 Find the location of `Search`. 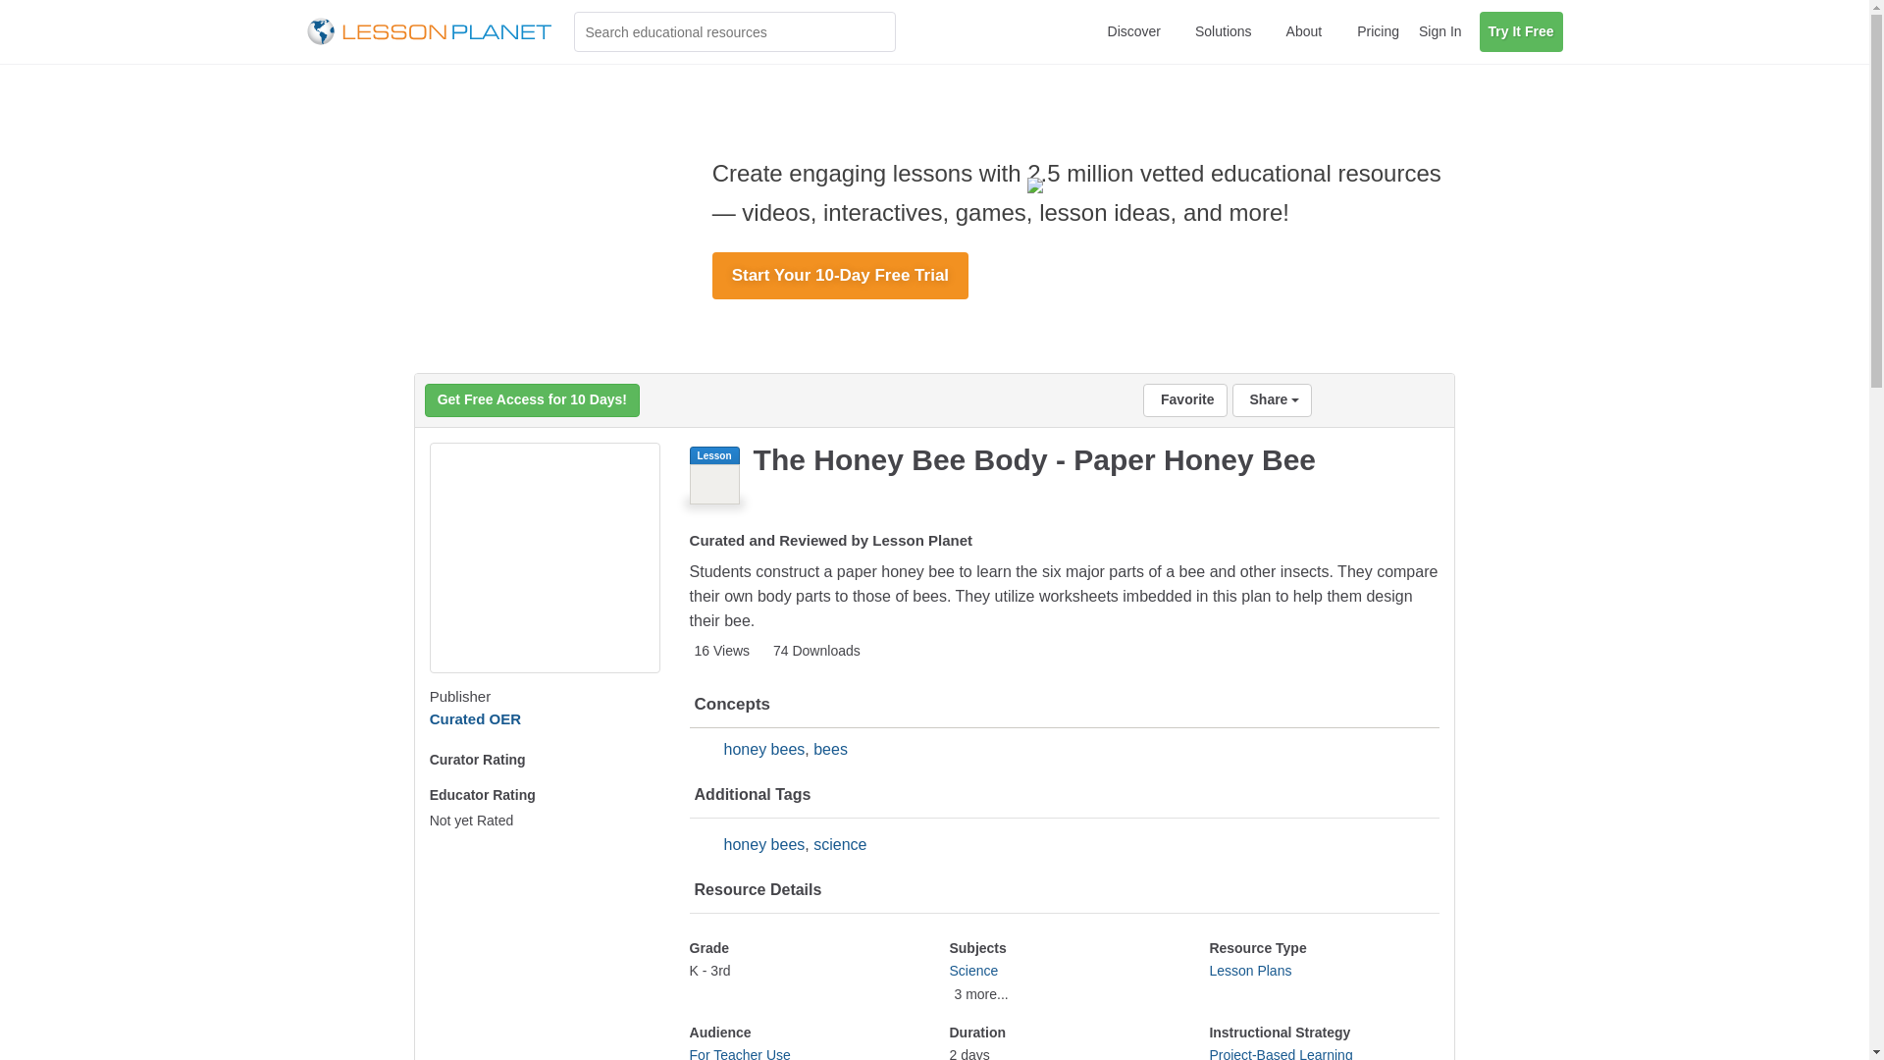

Search is located at coordinates (874, 31).